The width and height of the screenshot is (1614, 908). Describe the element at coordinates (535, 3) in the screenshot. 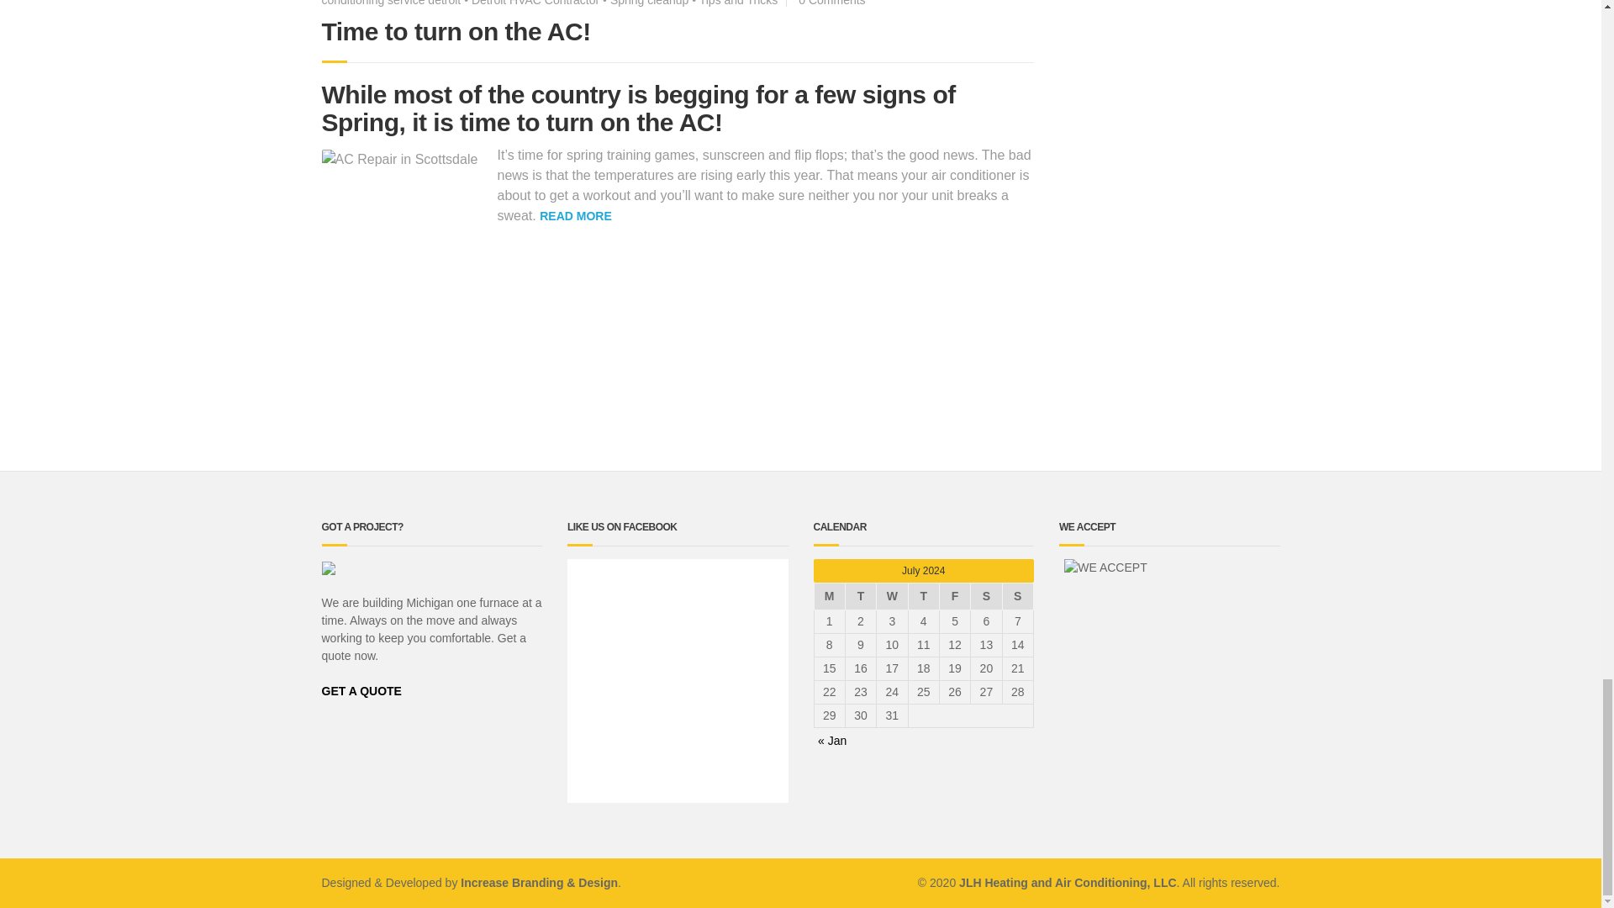

I see `Detroit HVAC Contractor` at that location.